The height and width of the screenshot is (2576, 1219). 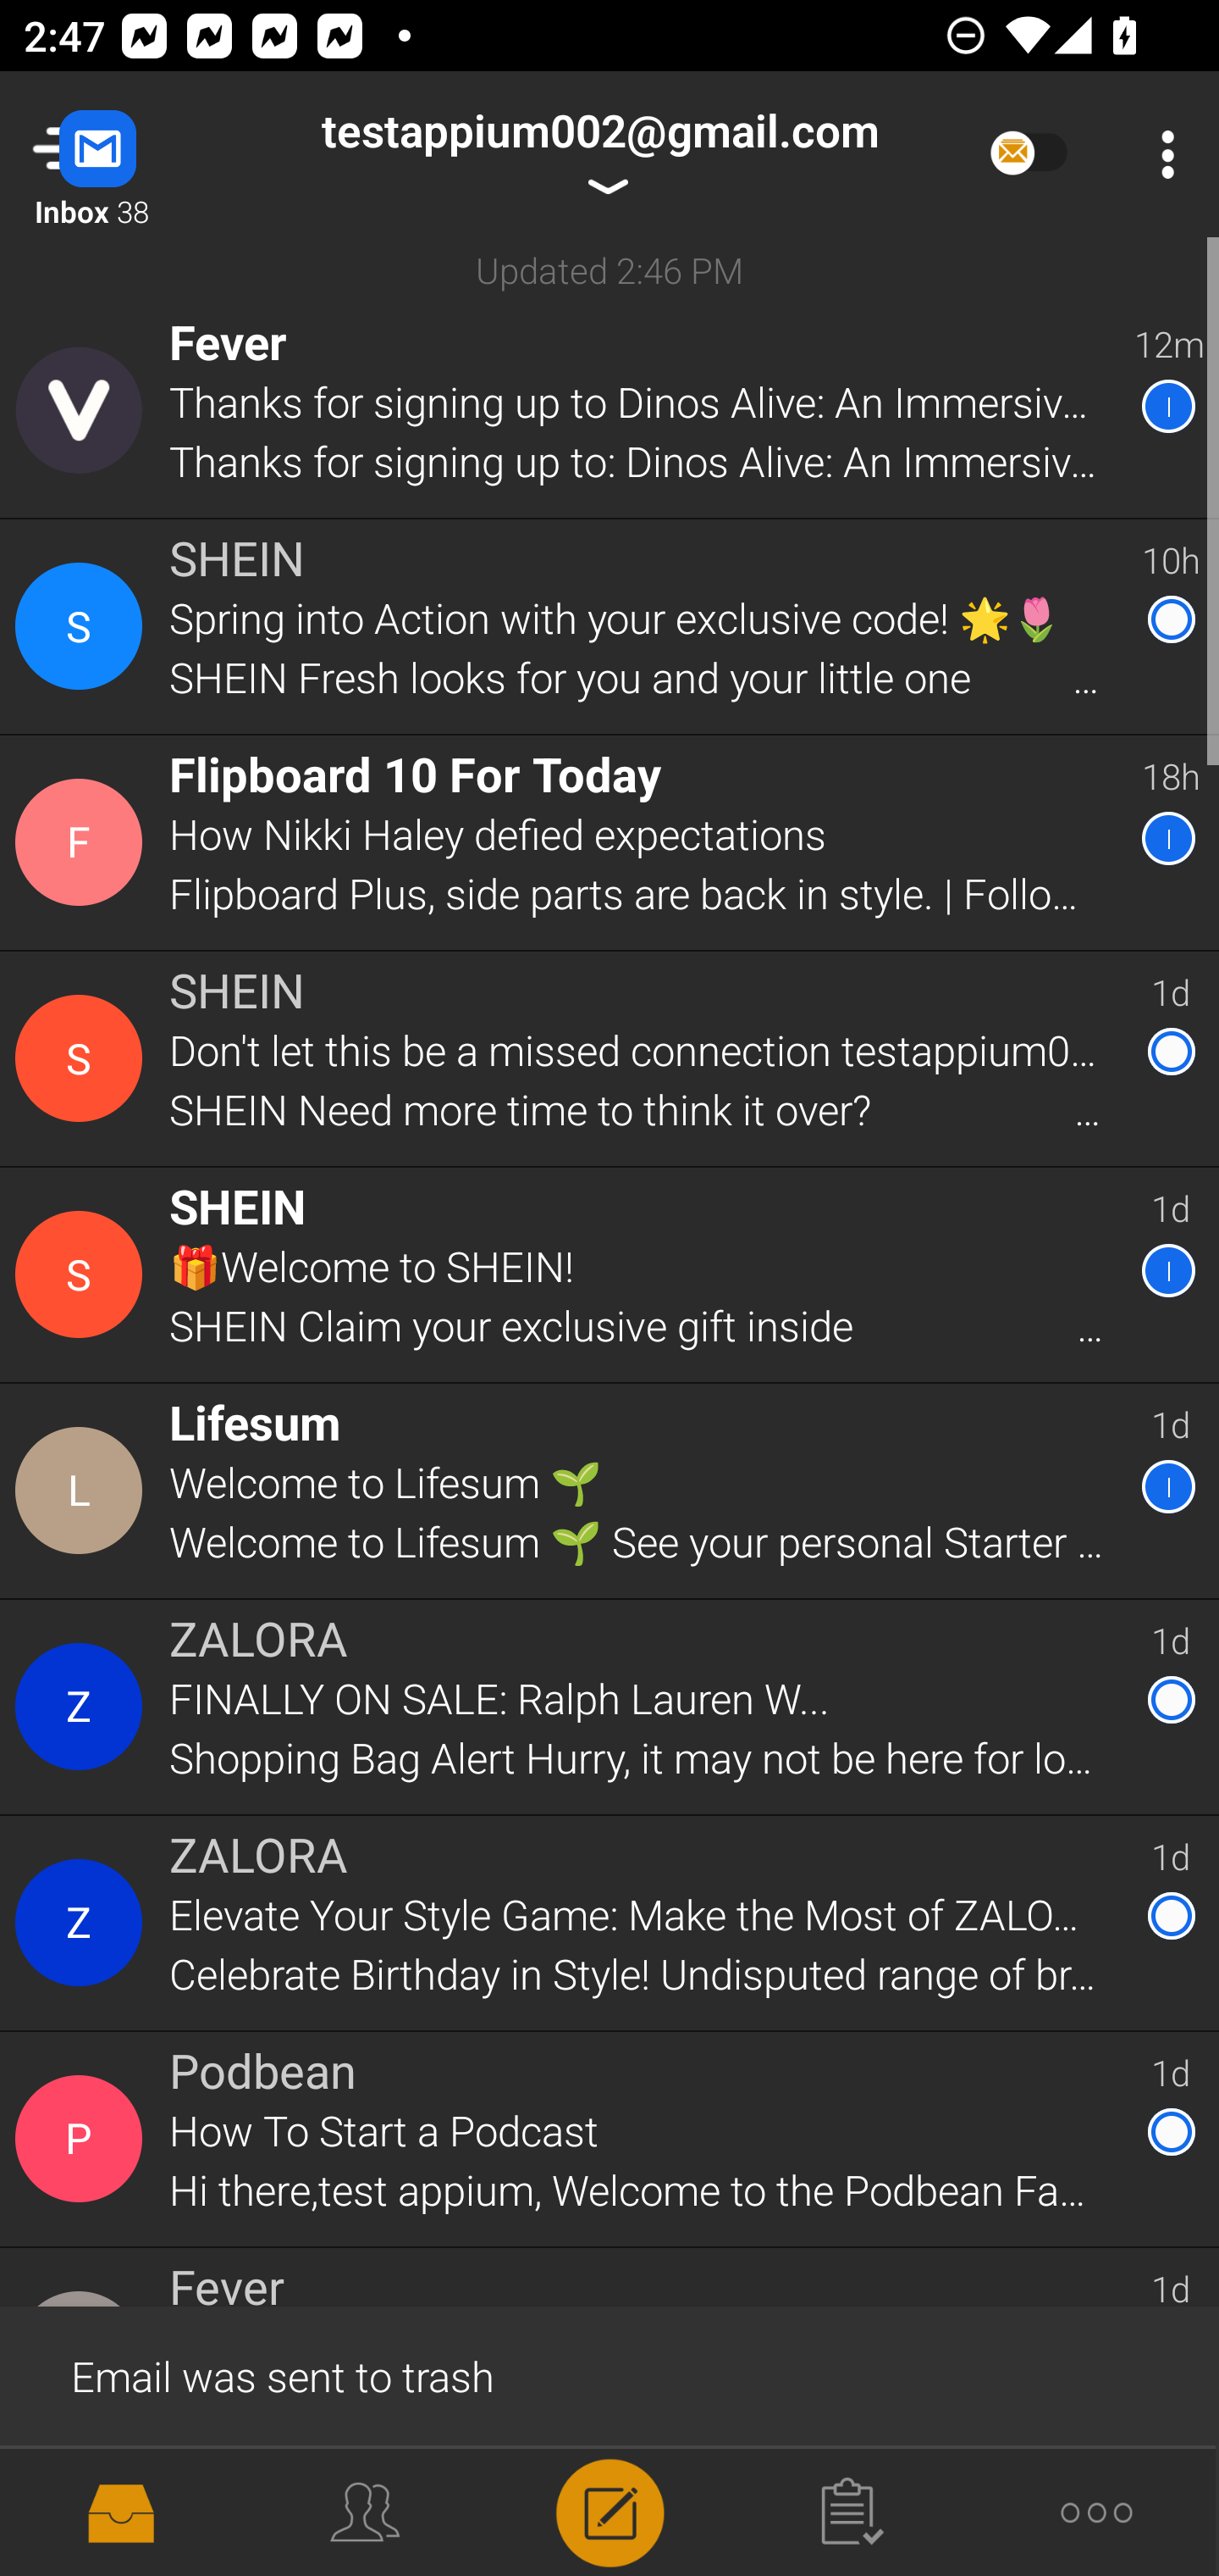 What do you see at coordinates (609, 2374) in the screenshot?
I see `Email was sent to trash` at bounding box center [609, 2374].